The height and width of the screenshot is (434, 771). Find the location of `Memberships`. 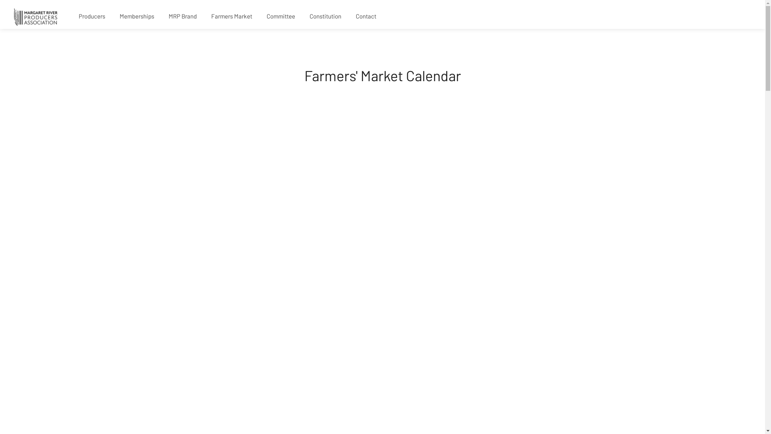

Memberships is located at coordinates (137, 16).